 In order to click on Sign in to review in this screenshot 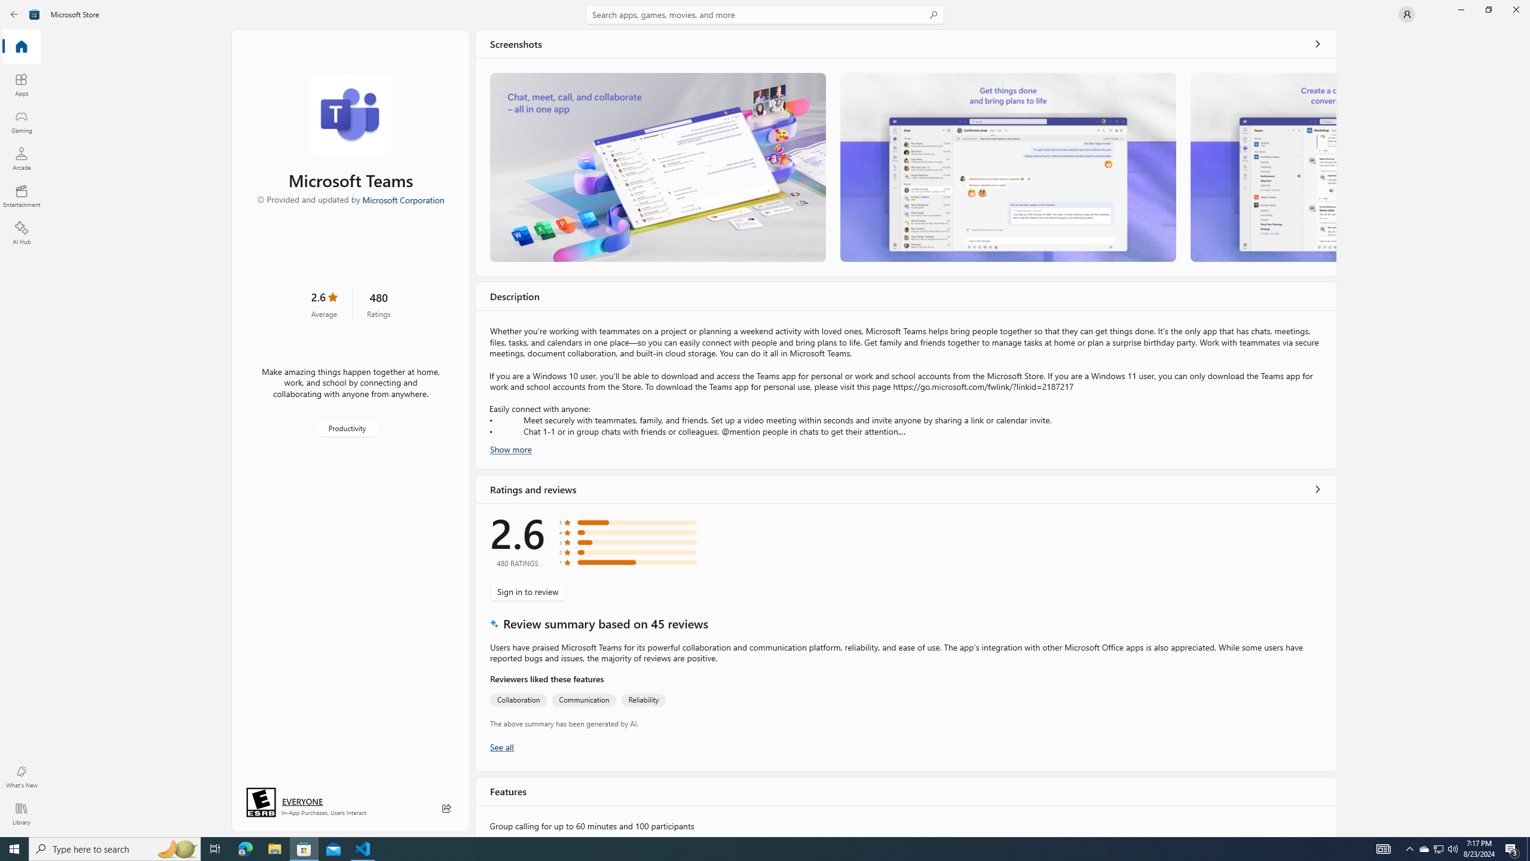, I will do `click(528, 591)`.